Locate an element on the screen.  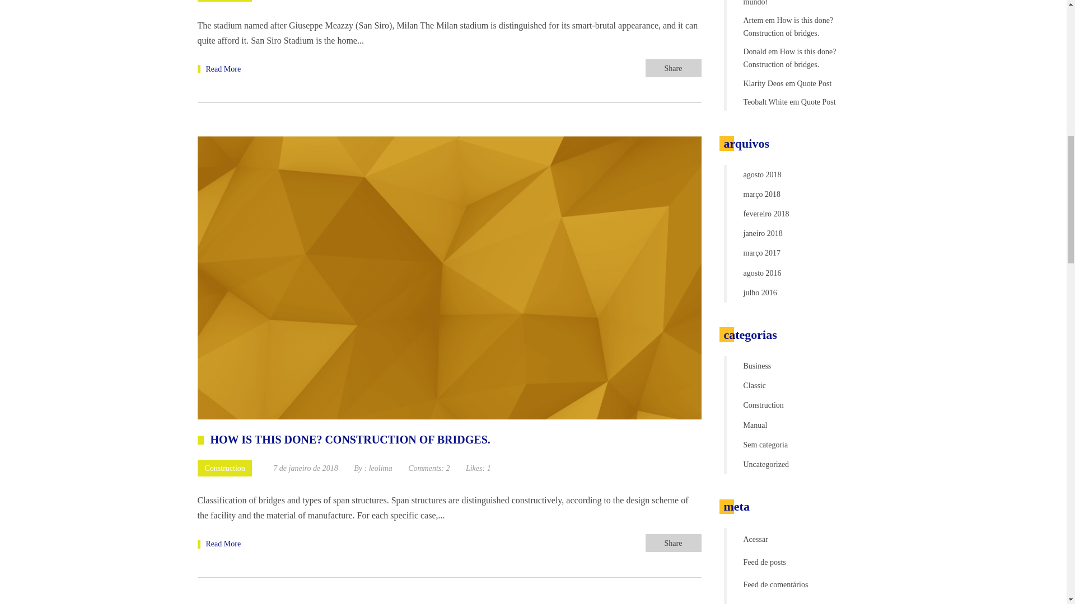
How is this done? Construction of bridges. is located at coordinates (218, 543).